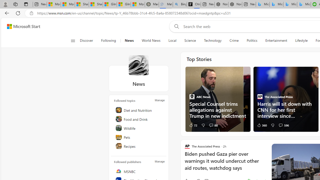 The width and height of the screenshot is (320, 180). I want to click on Microsoft Bing Travel - Stays in Bangkok, Bangkok, Thailand, so click(276, 4).